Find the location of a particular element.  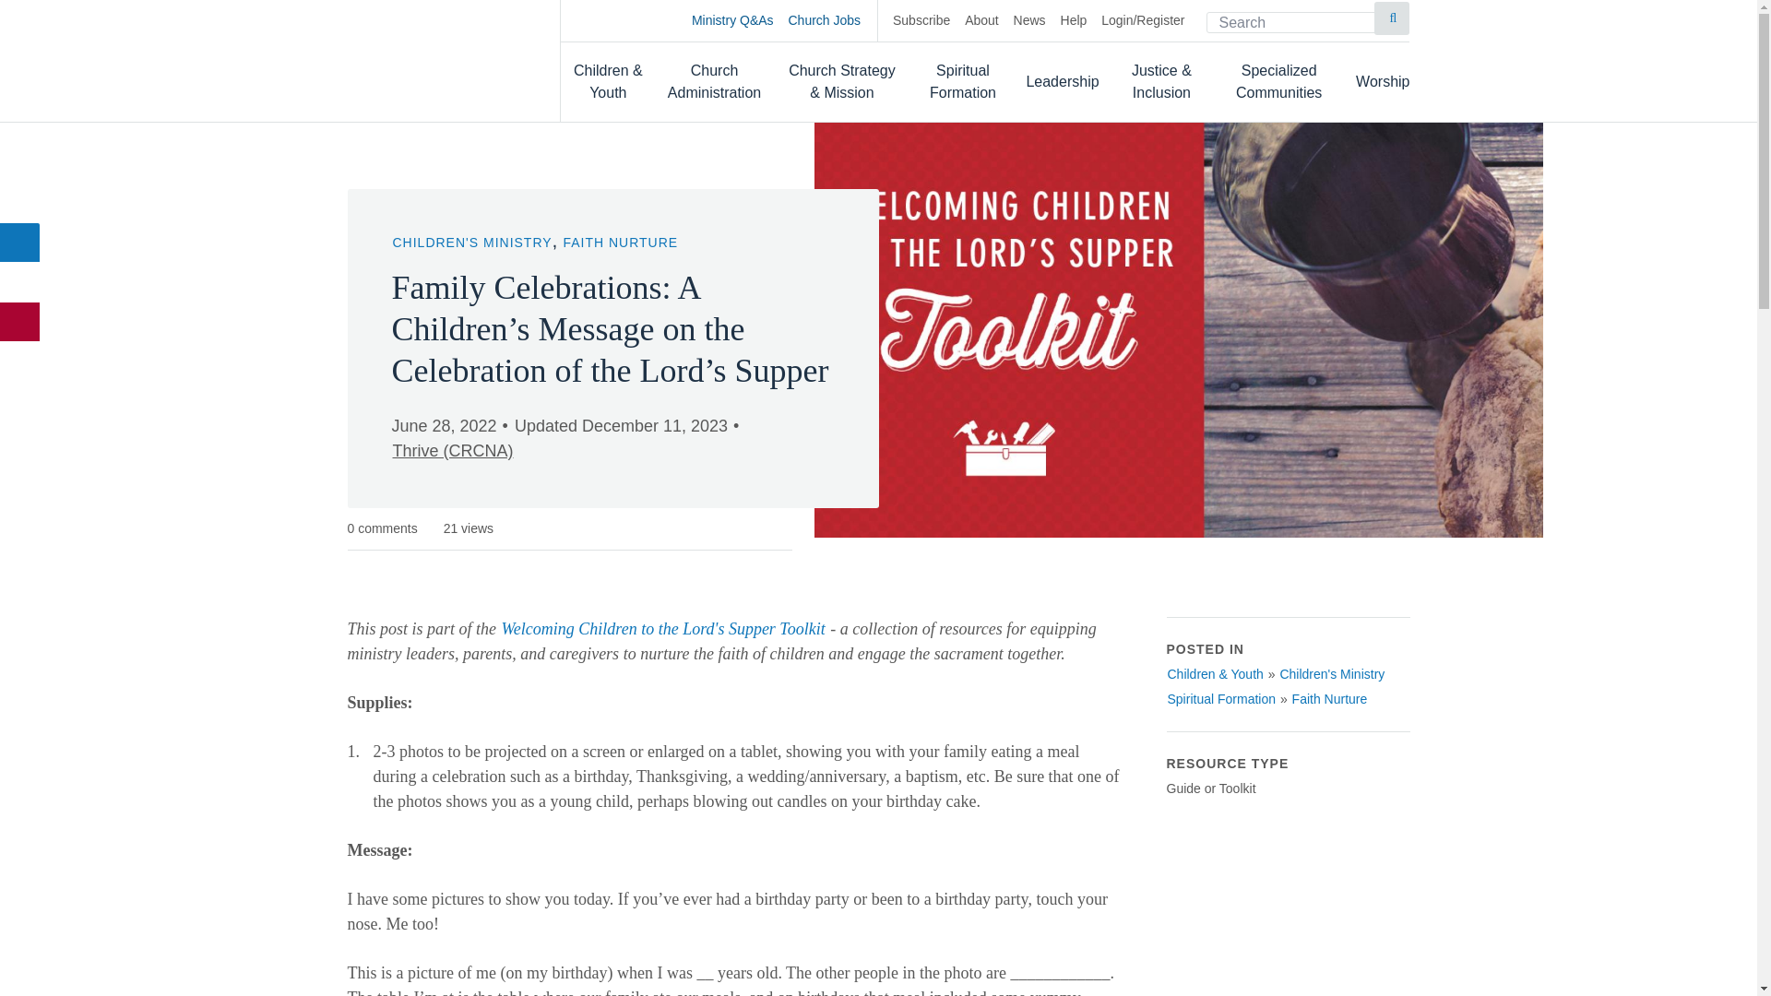

Specialized Communities is located at coordinates (1278, 81).